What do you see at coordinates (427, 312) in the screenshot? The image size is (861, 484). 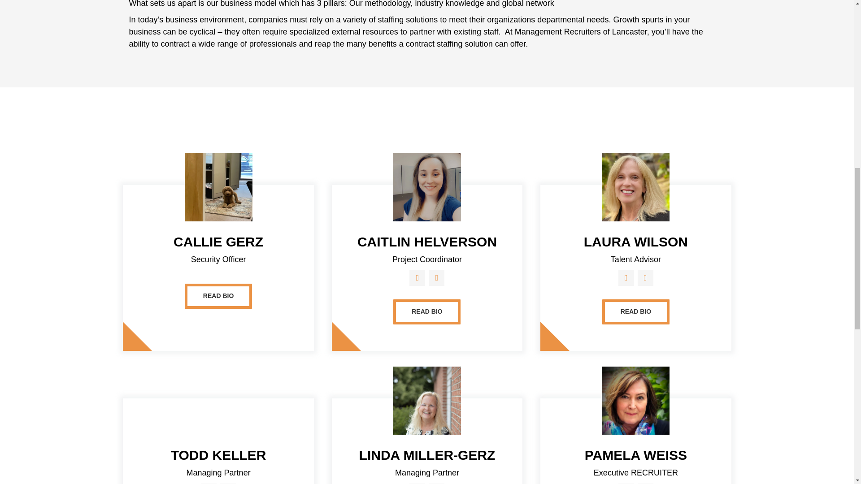 I see `READ BIO` at bounding box center [427, 312].